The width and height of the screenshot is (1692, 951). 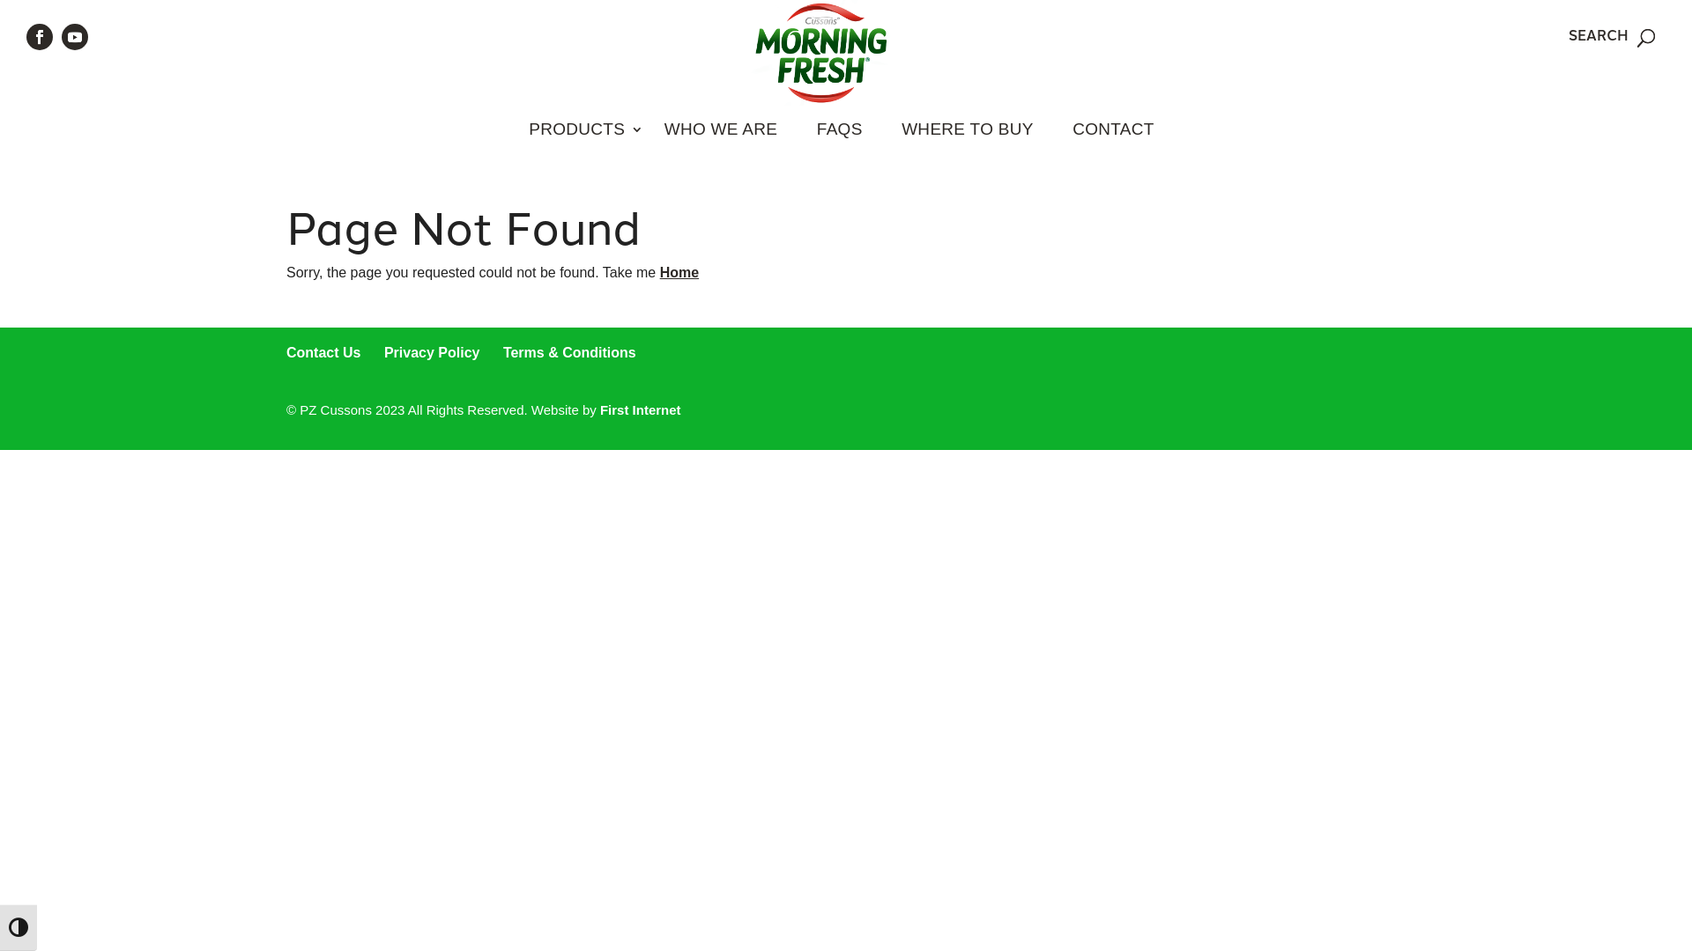 I want to click on Terms & Conditions, so click(x=569, y=352).